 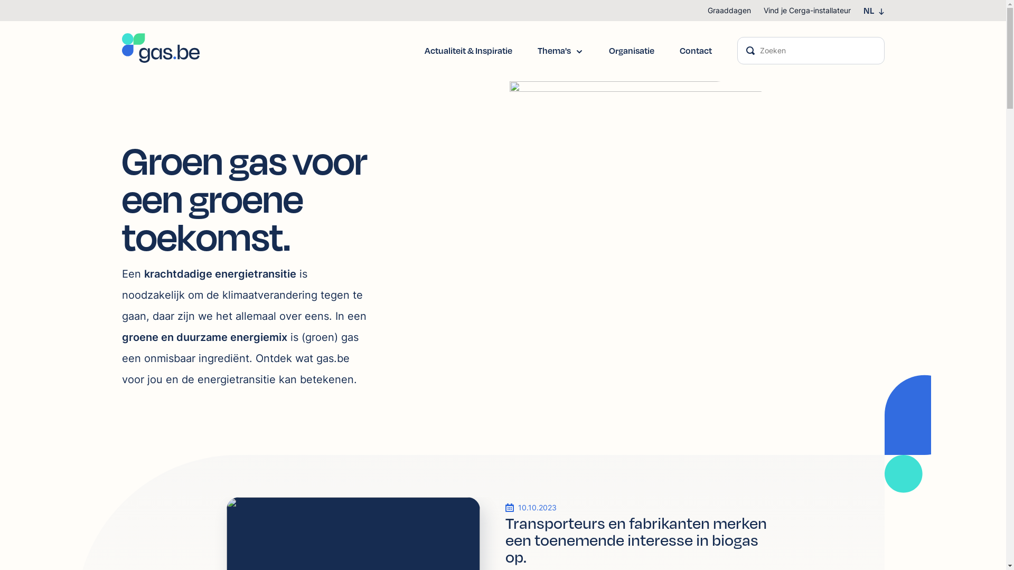 What do you see at coordinates (695, 51) in the screenshot?
I see `Contact` at bounding box center [695, 51].